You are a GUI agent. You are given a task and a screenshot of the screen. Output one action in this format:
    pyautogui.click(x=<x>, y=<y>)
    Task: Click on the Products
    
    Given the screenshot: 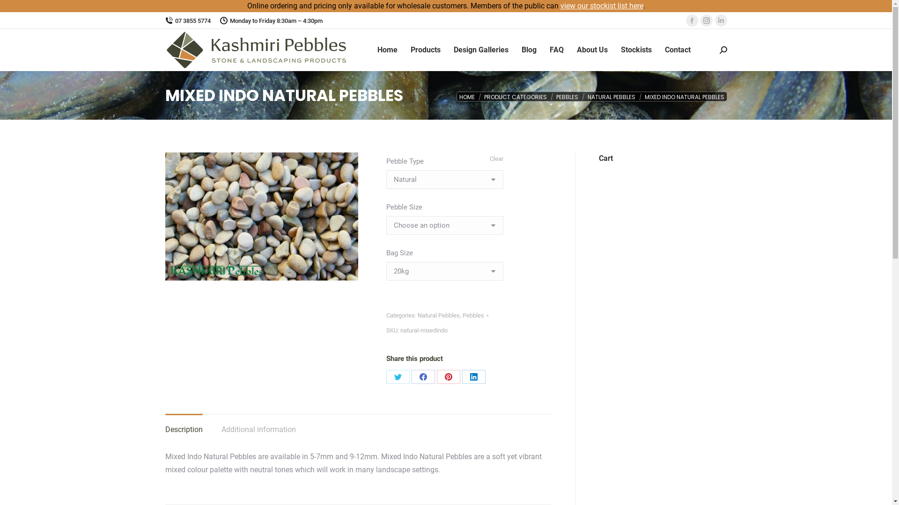 What is the action you would take?
    pyautogui.click(x=425, y=50)
    